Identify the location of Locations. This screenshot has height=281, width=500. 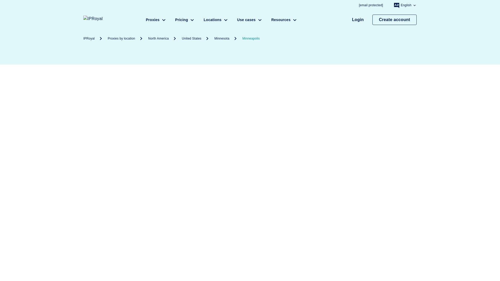
(216, 20).